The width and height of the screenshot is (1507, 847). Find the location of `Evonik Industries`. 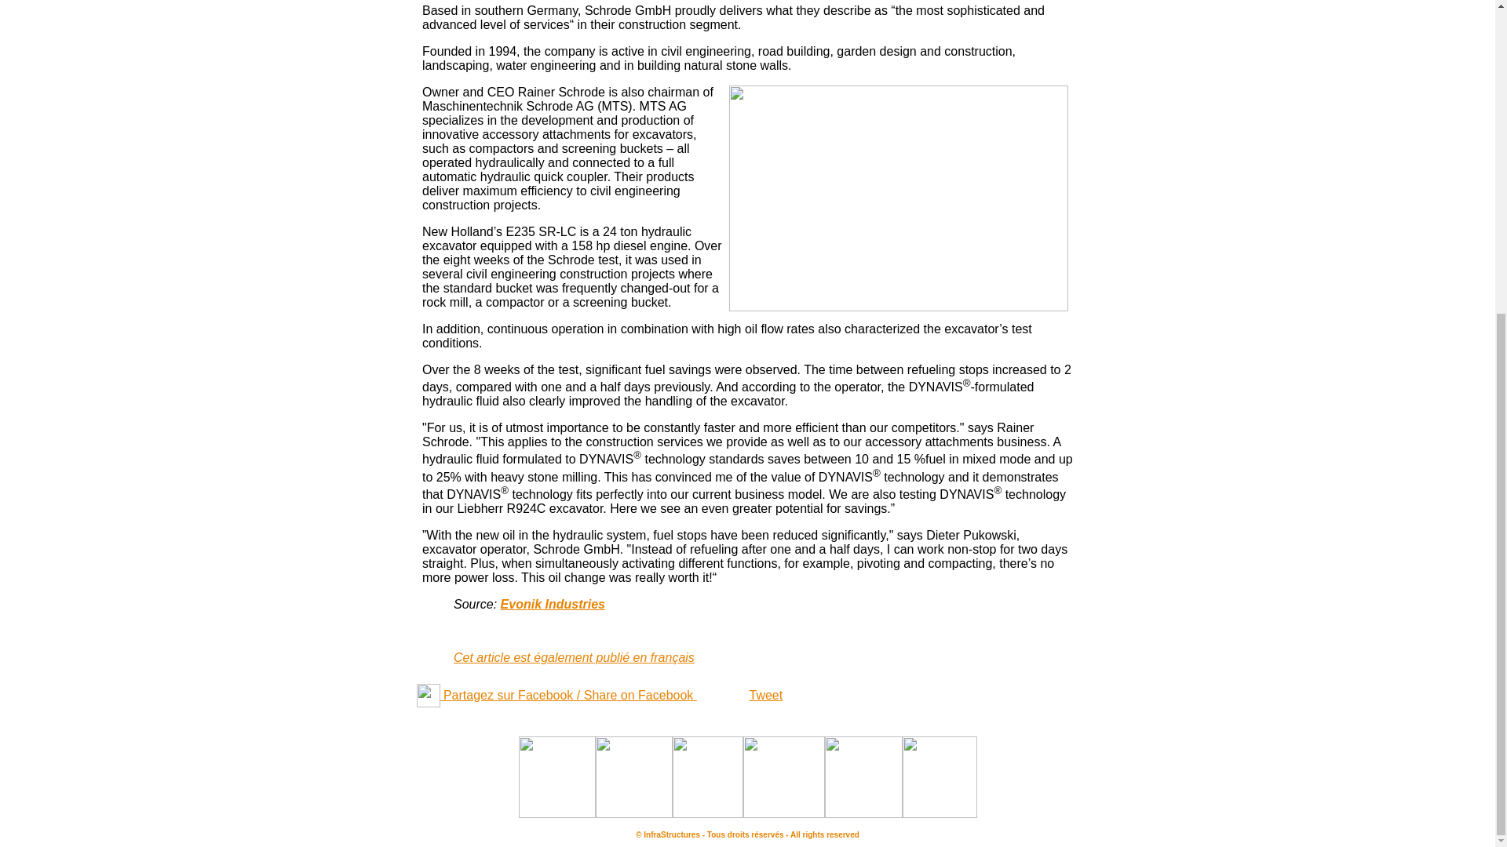

Evonik Industries is located at coordinates (553, 604).